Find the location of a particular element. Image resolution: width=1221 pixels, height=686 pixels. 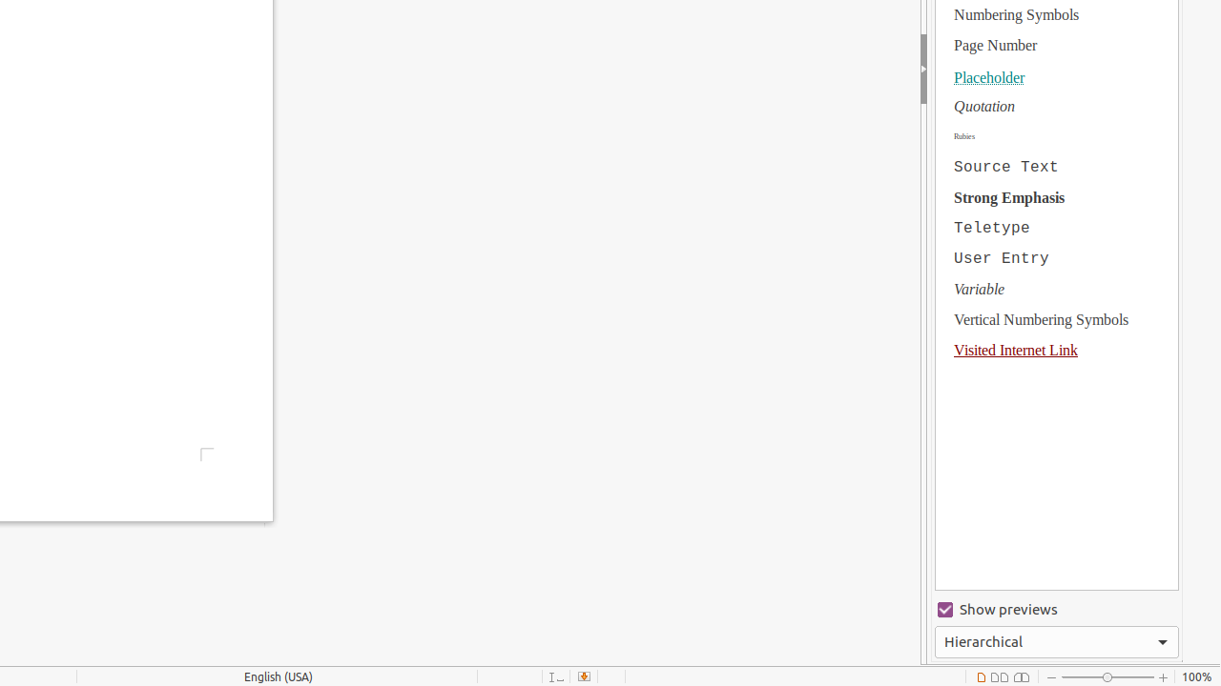

Show previews is located at coordinates (1057, 610).